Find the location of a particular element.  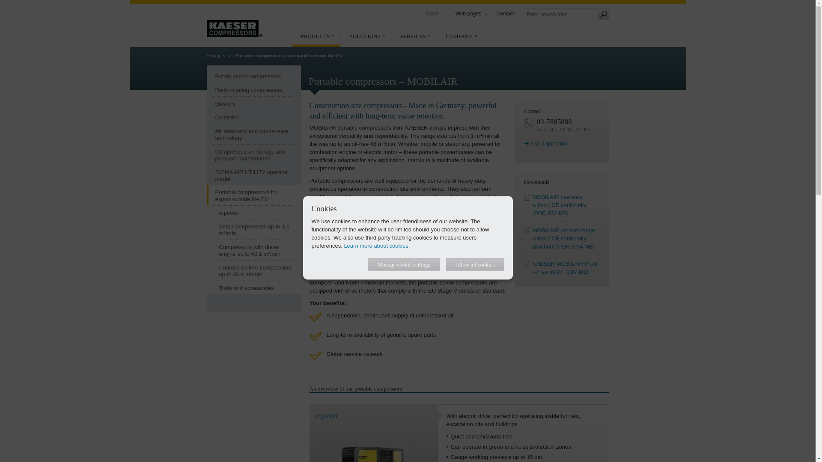

Enter search term is located at coordinates (560, 15).